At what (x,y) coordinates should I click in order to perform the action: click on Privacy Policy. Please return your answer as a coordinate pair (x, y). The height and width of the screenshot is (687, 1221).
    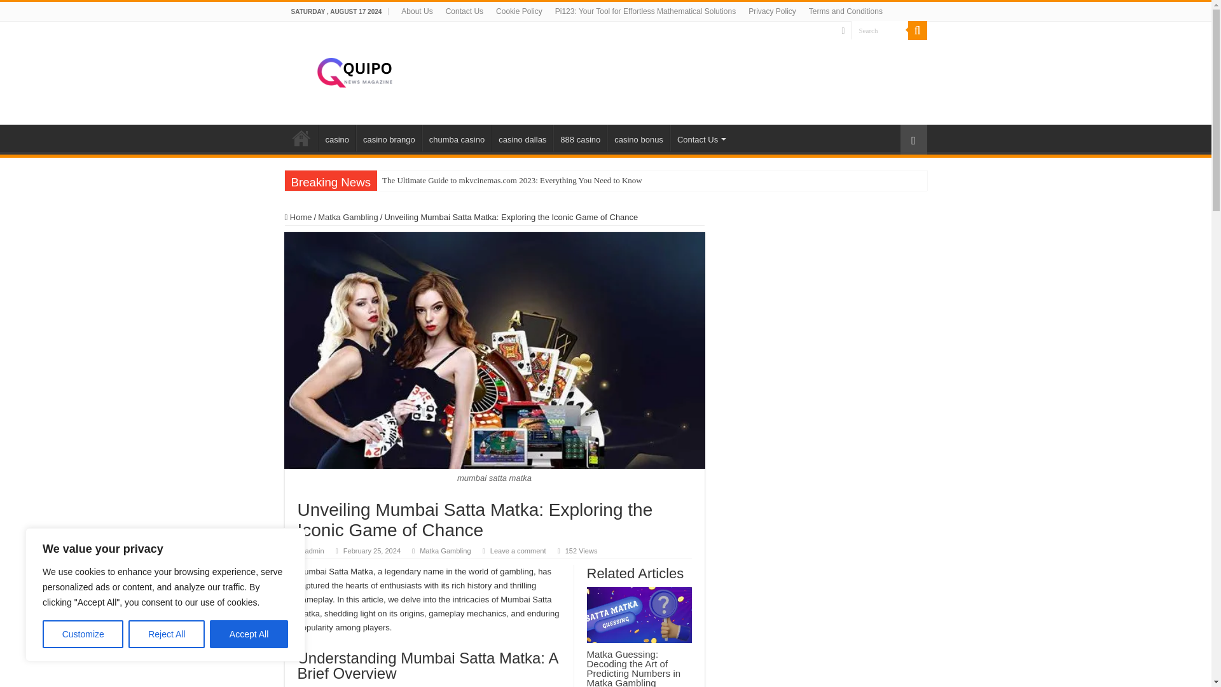
    Looking at the image, I should click on (772, 11).